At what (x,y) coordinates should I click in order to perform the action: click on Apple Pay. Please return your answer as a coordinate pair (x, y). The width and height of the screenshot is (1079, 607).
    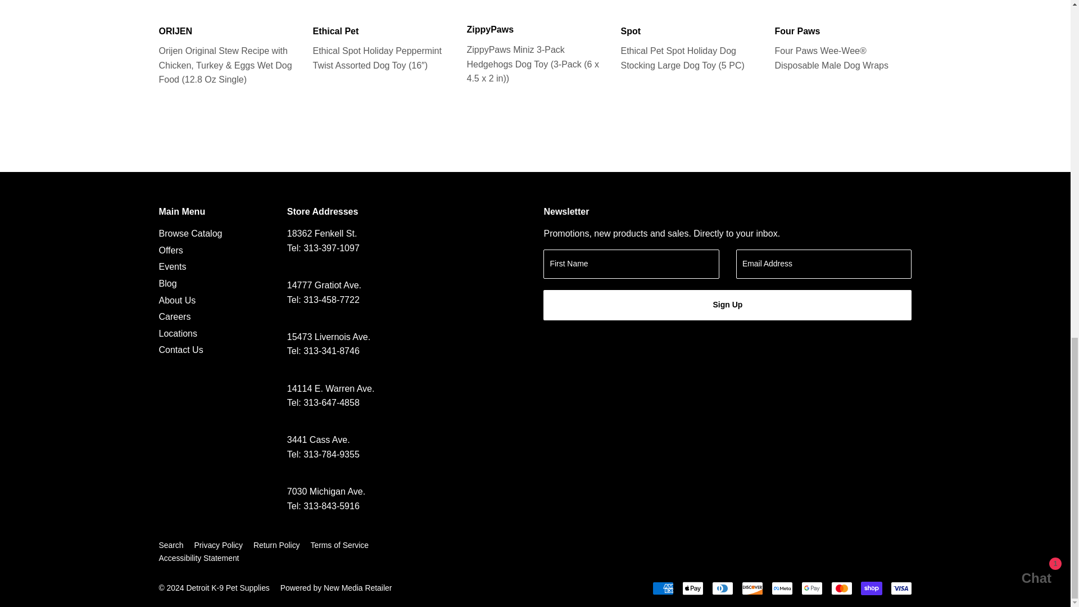
    Looking at the image, I should click on (692, 588).